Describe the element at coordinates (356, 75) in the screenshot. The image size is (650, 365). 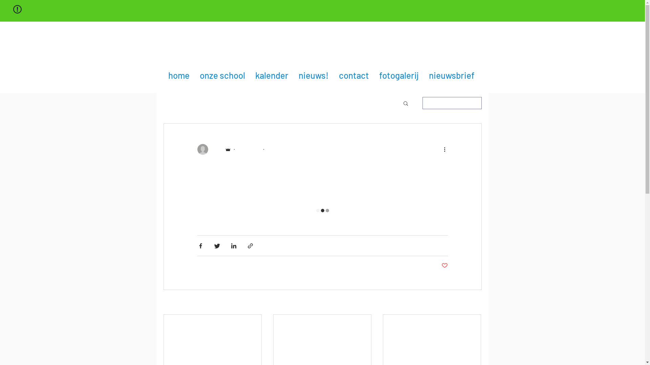
I see `contact` at that location.